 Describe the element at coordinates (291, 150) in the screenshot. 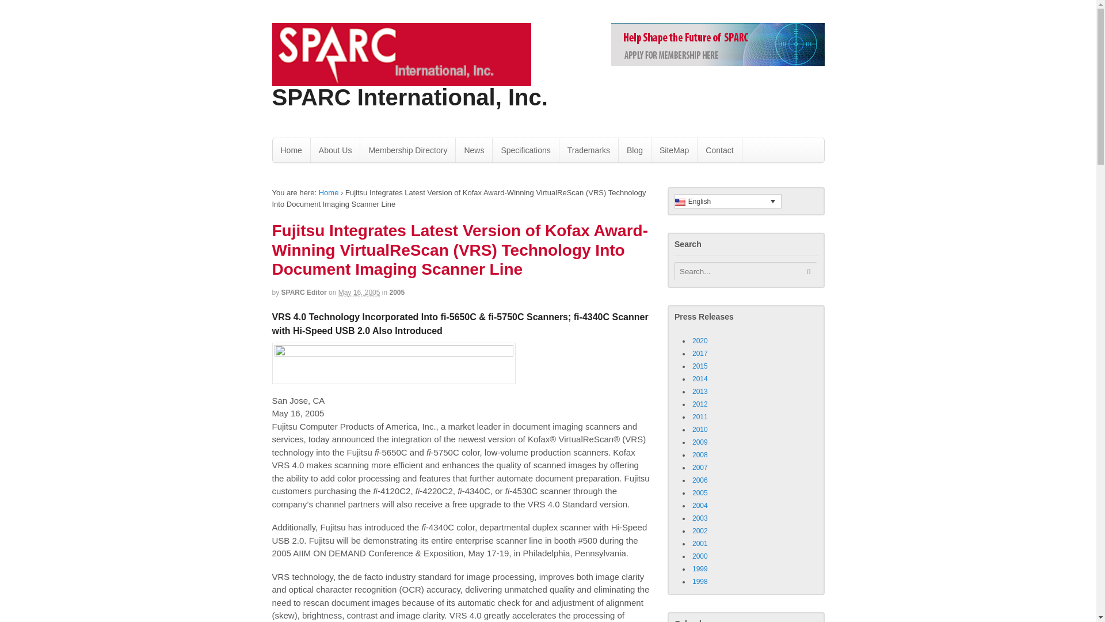

I see `Home` at that location.